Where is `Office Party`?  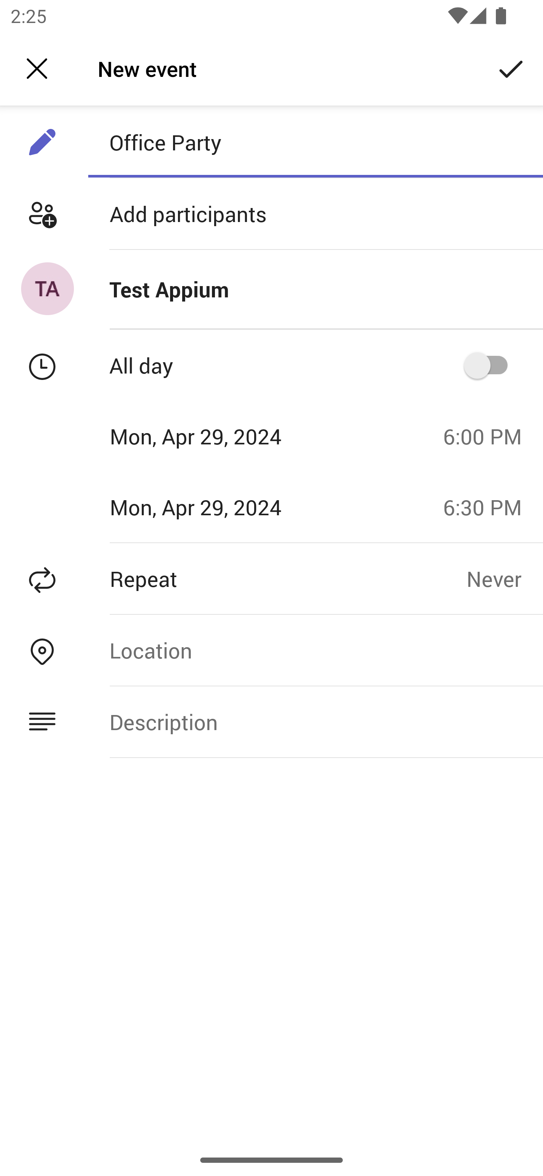 Office Party is located at coordinates (315, 142).